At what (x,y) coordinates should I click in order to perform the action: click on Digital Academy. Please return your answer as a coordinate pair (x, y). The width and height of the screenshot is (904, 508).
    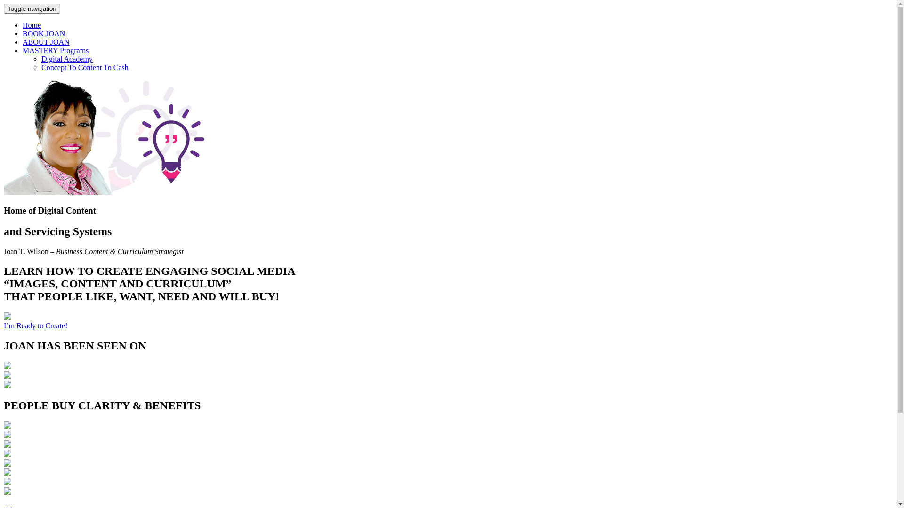
    Looking at the image, I should click on (67, 59).